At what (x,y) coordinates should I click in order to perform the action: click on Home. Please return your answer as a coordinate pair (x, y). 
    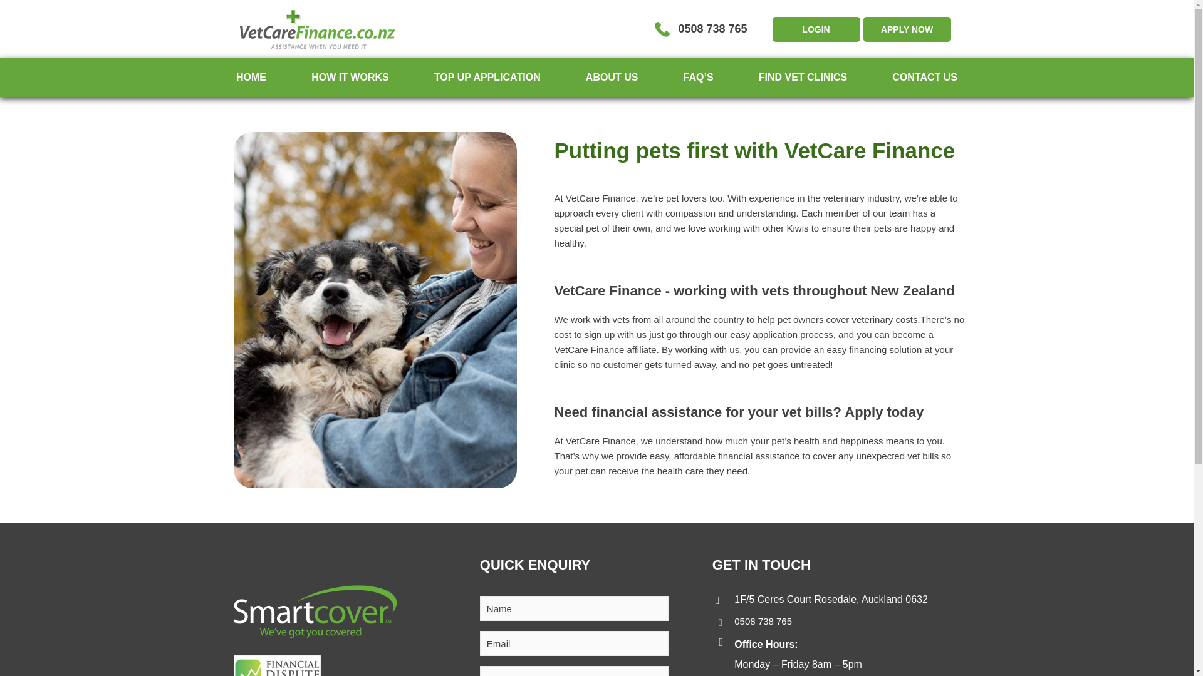
    Looking at the image, I should click on (251, 77).